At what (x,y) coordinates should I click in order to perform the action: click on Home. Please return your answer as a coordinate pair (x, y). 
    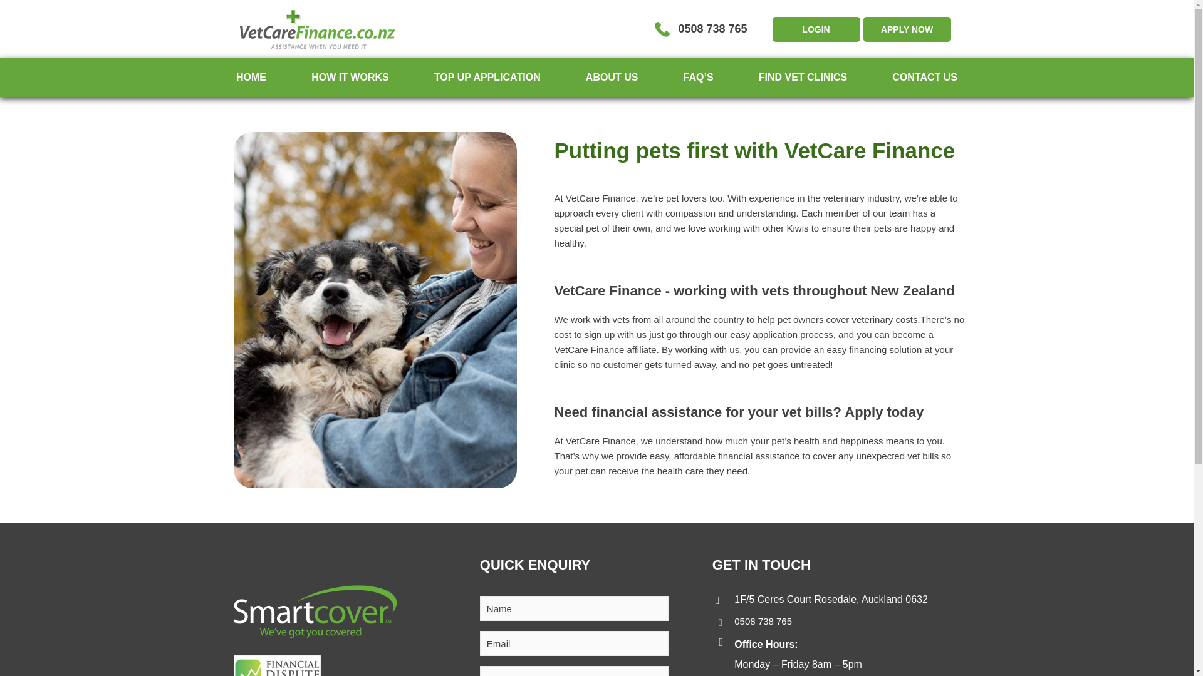
    Looking at the image, I should click on (251, 77).